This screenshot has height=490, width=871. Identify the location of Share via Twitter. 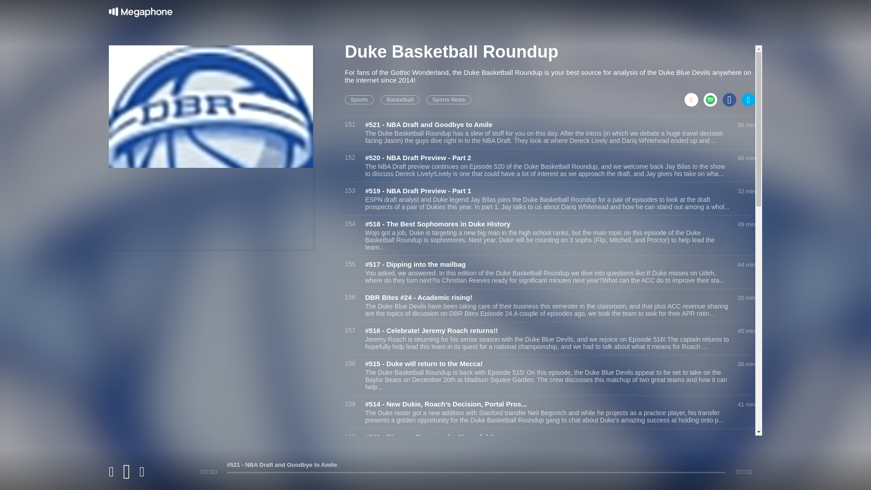
(749, 97).